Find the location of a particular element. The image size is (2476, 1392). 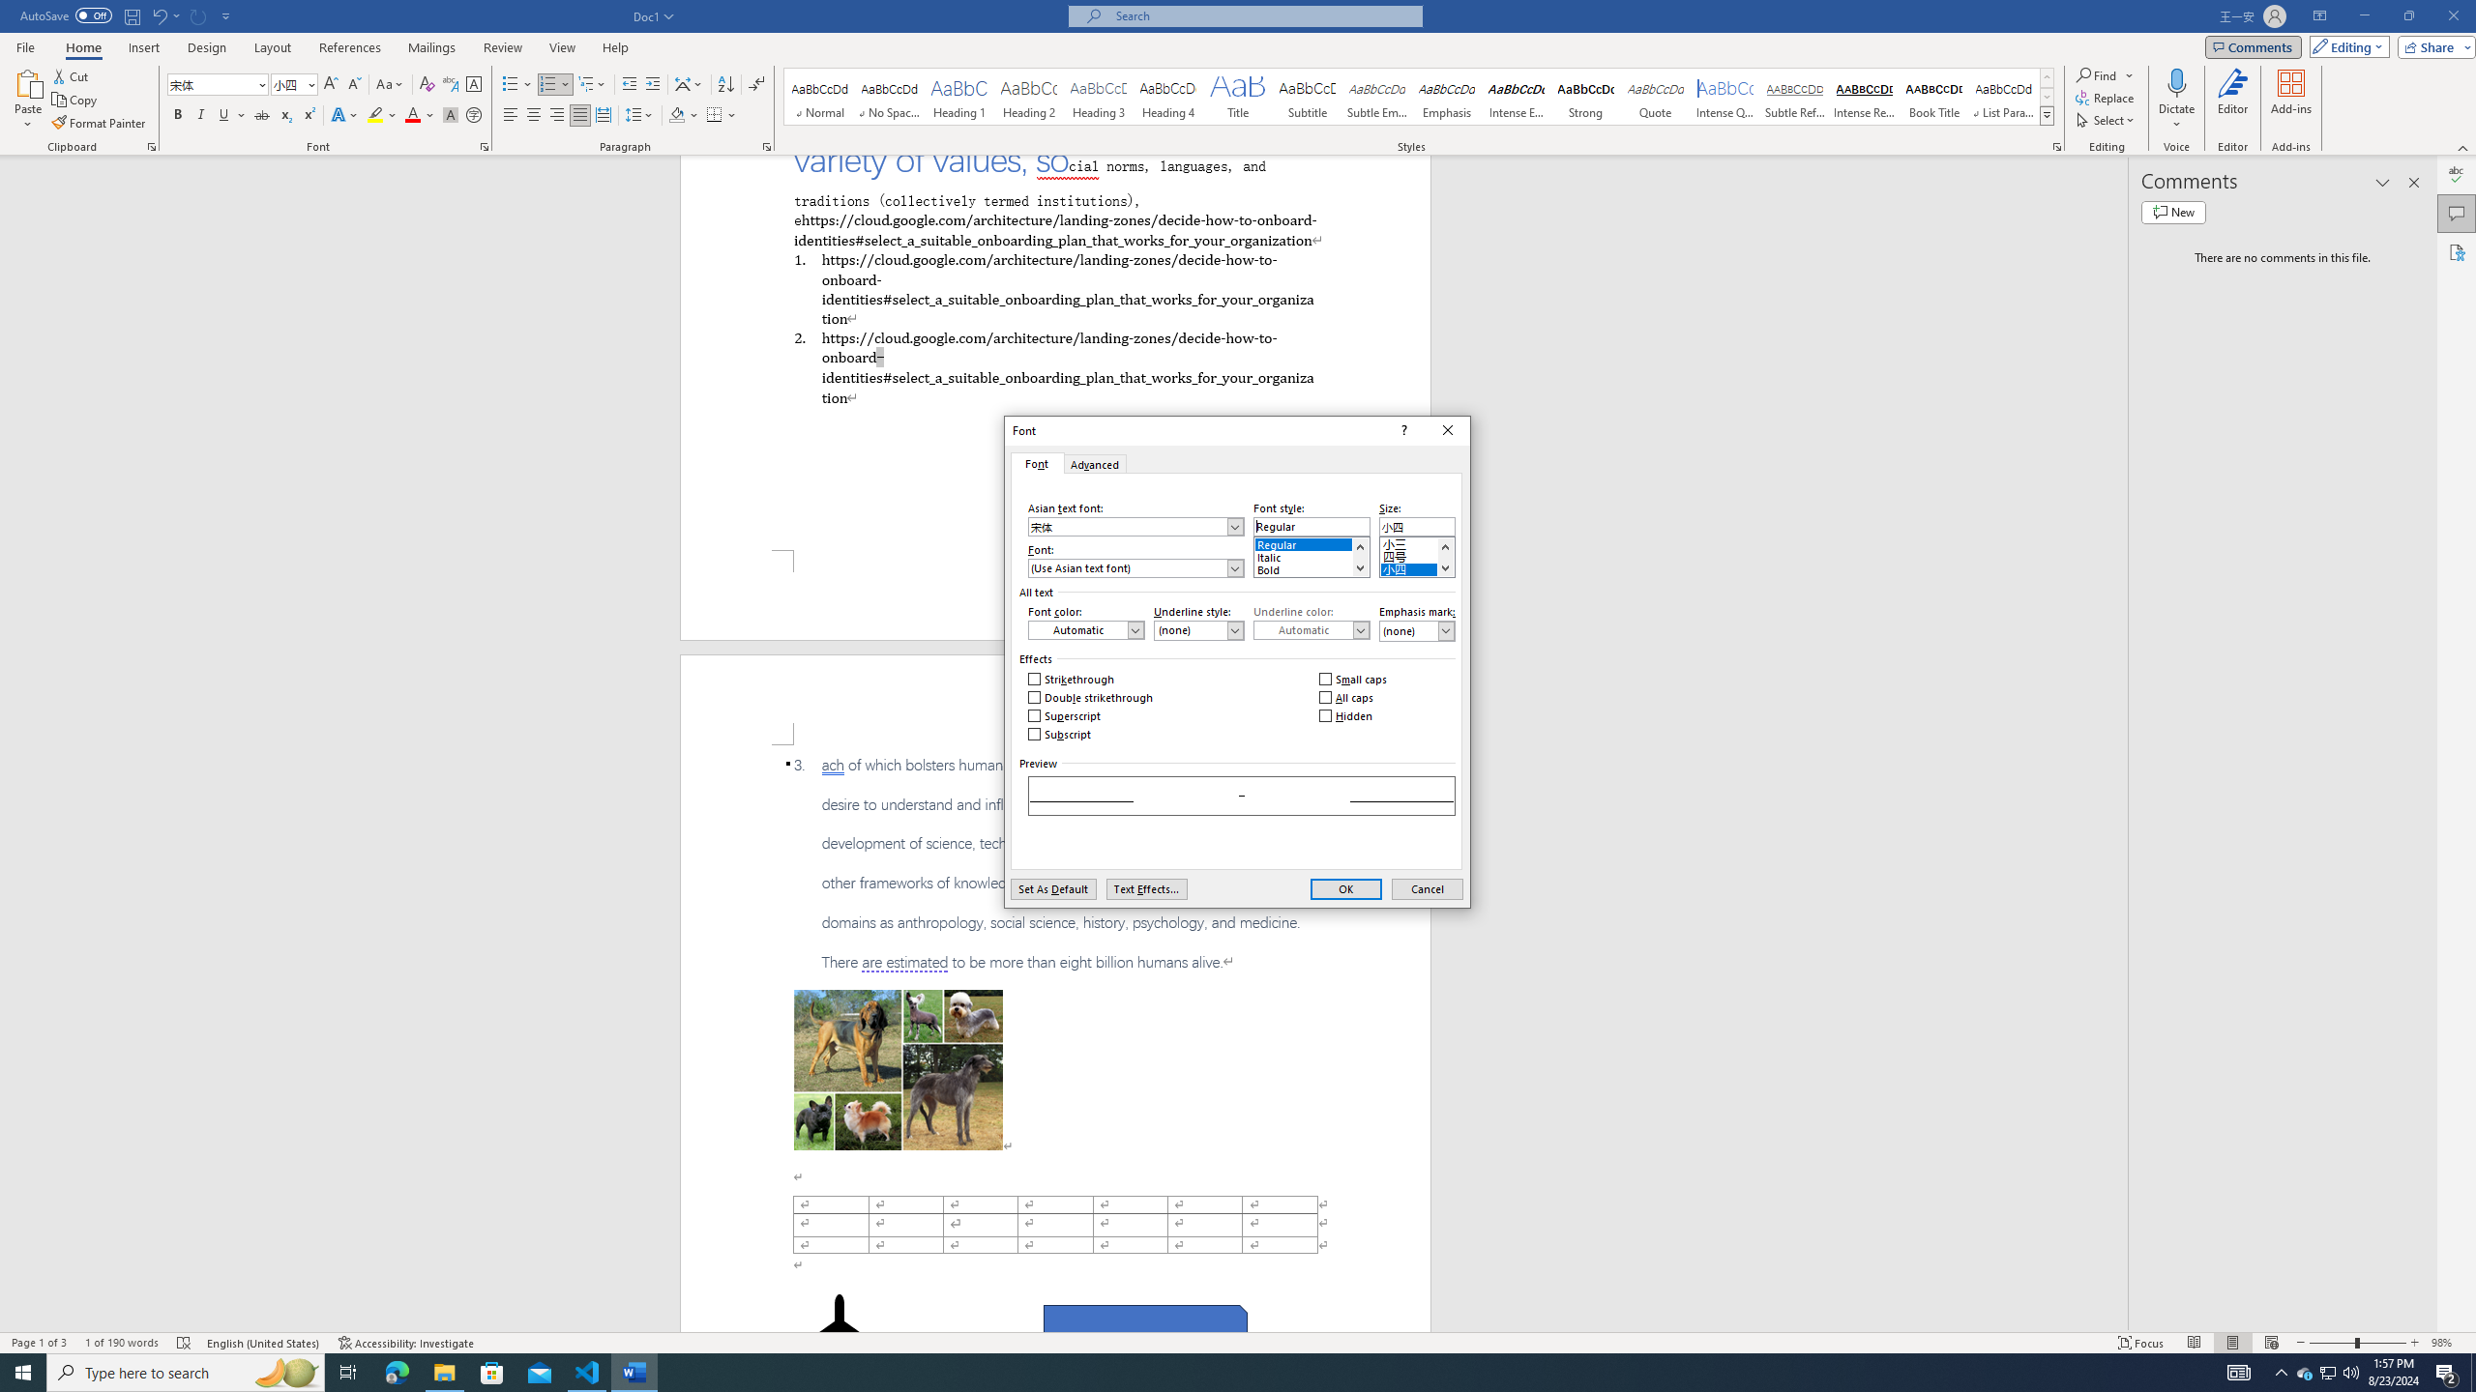

User Promoted Notification Area is located at coordinates (2327, 1373).